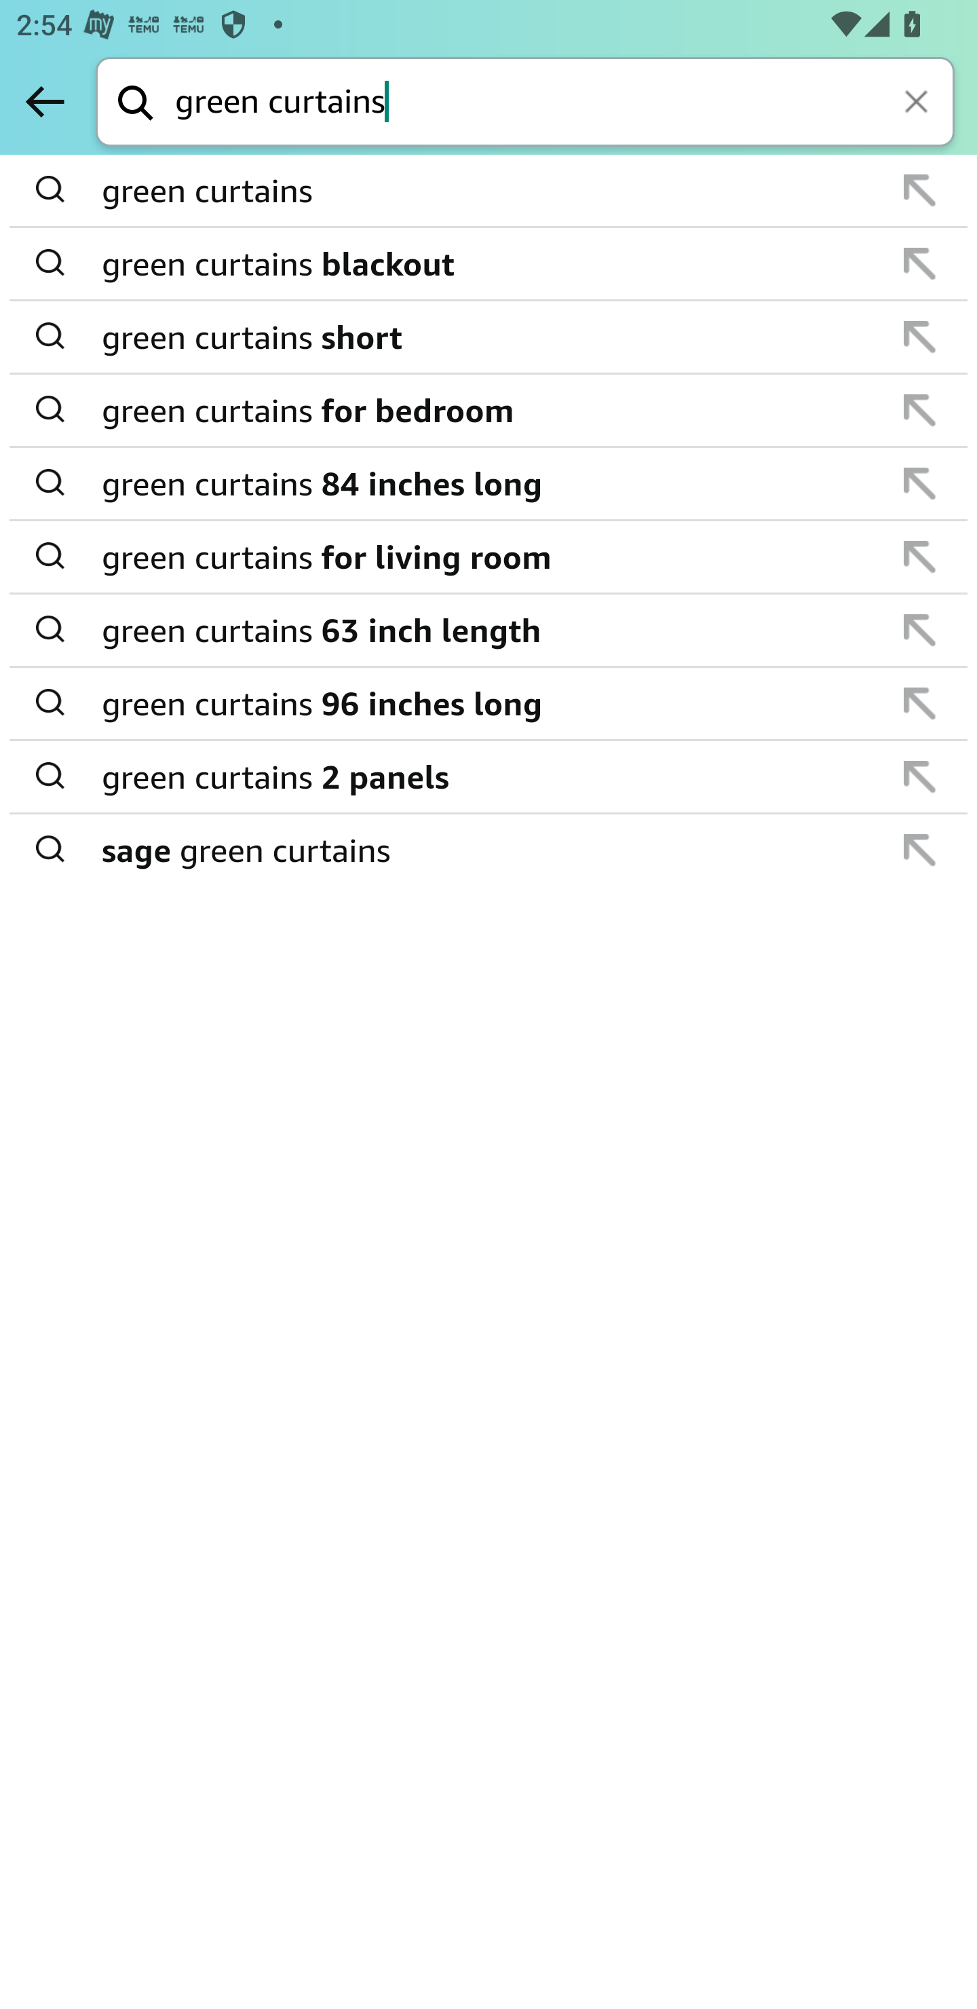  What do you see at coordinates (920, 630) in the screenshot?
I see `append suggestion` at bounding box center [920, 630].